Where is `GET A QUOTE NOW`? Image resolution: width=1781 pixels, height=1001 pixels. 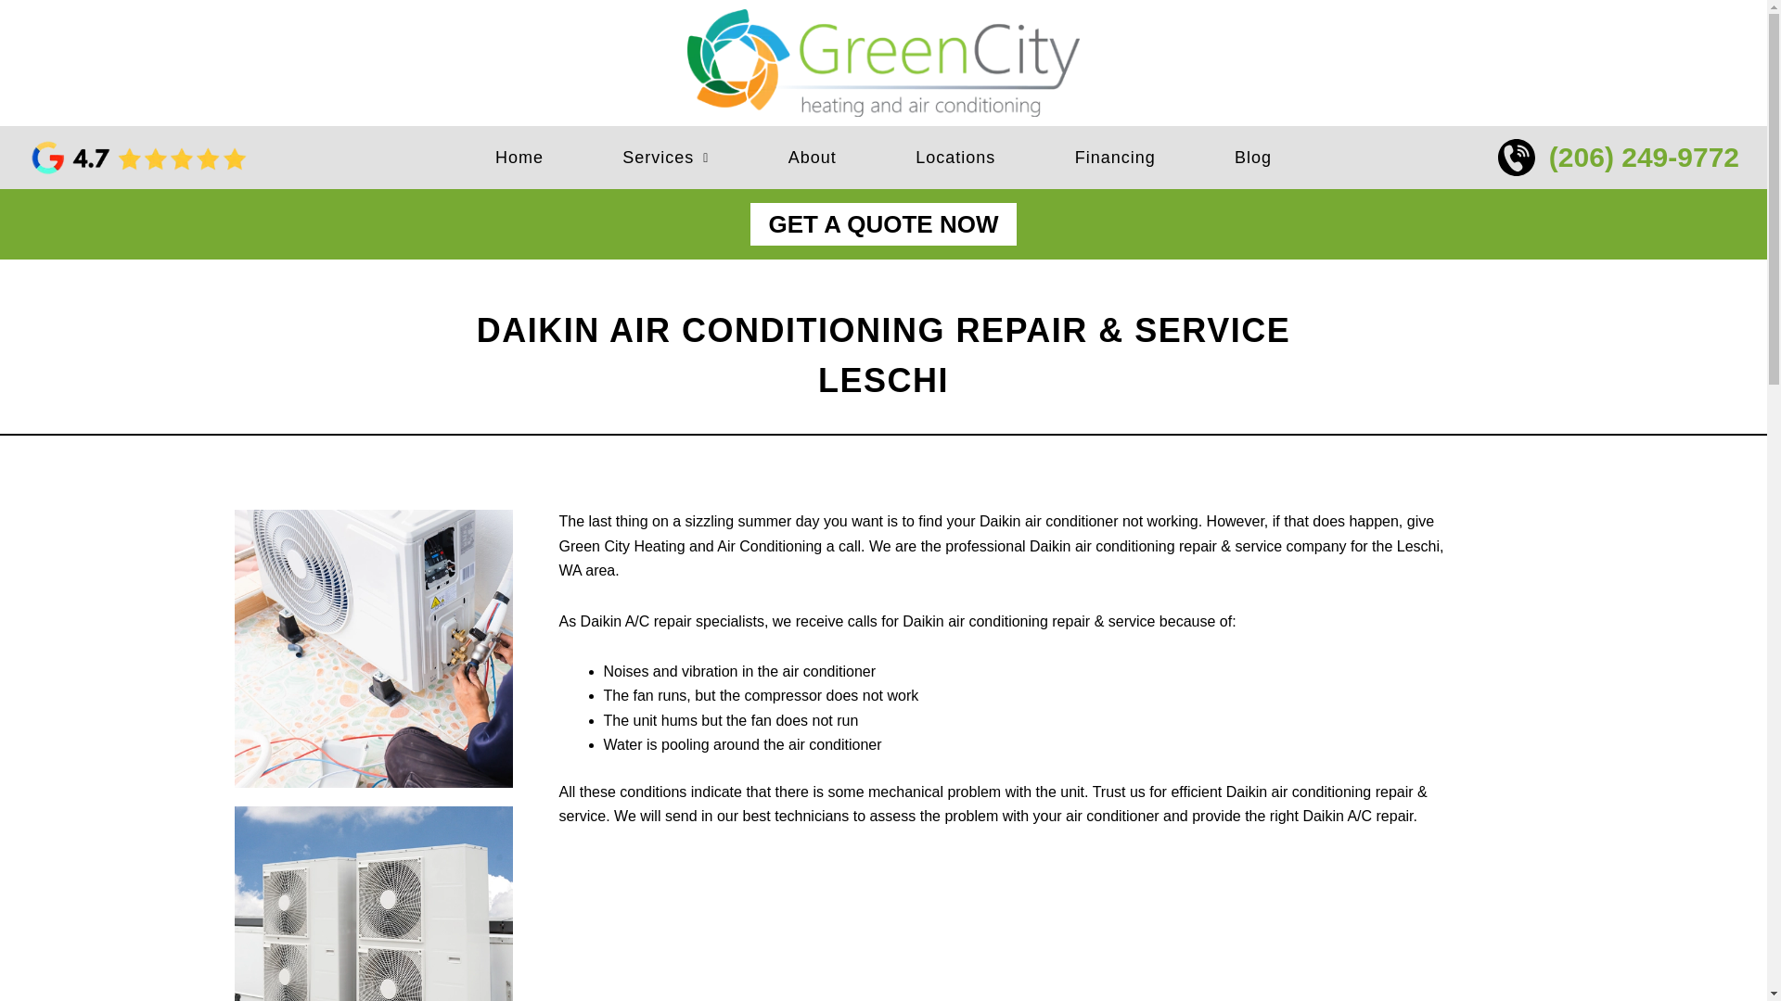 GET A QUOTE NOW is located at coordinates (883, 224).